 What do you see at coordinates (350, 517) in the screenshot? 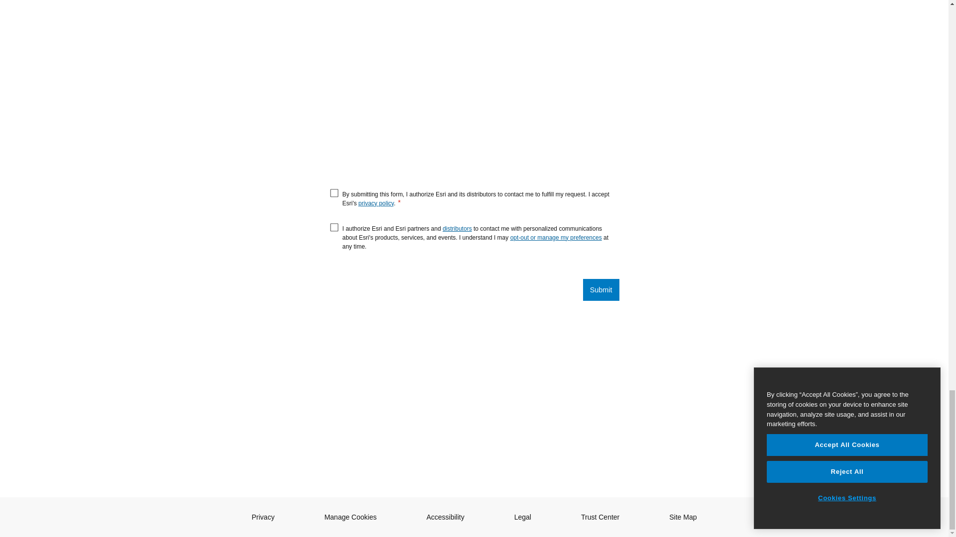
I see `Manage Cookies` at bounding box center [350, 517].